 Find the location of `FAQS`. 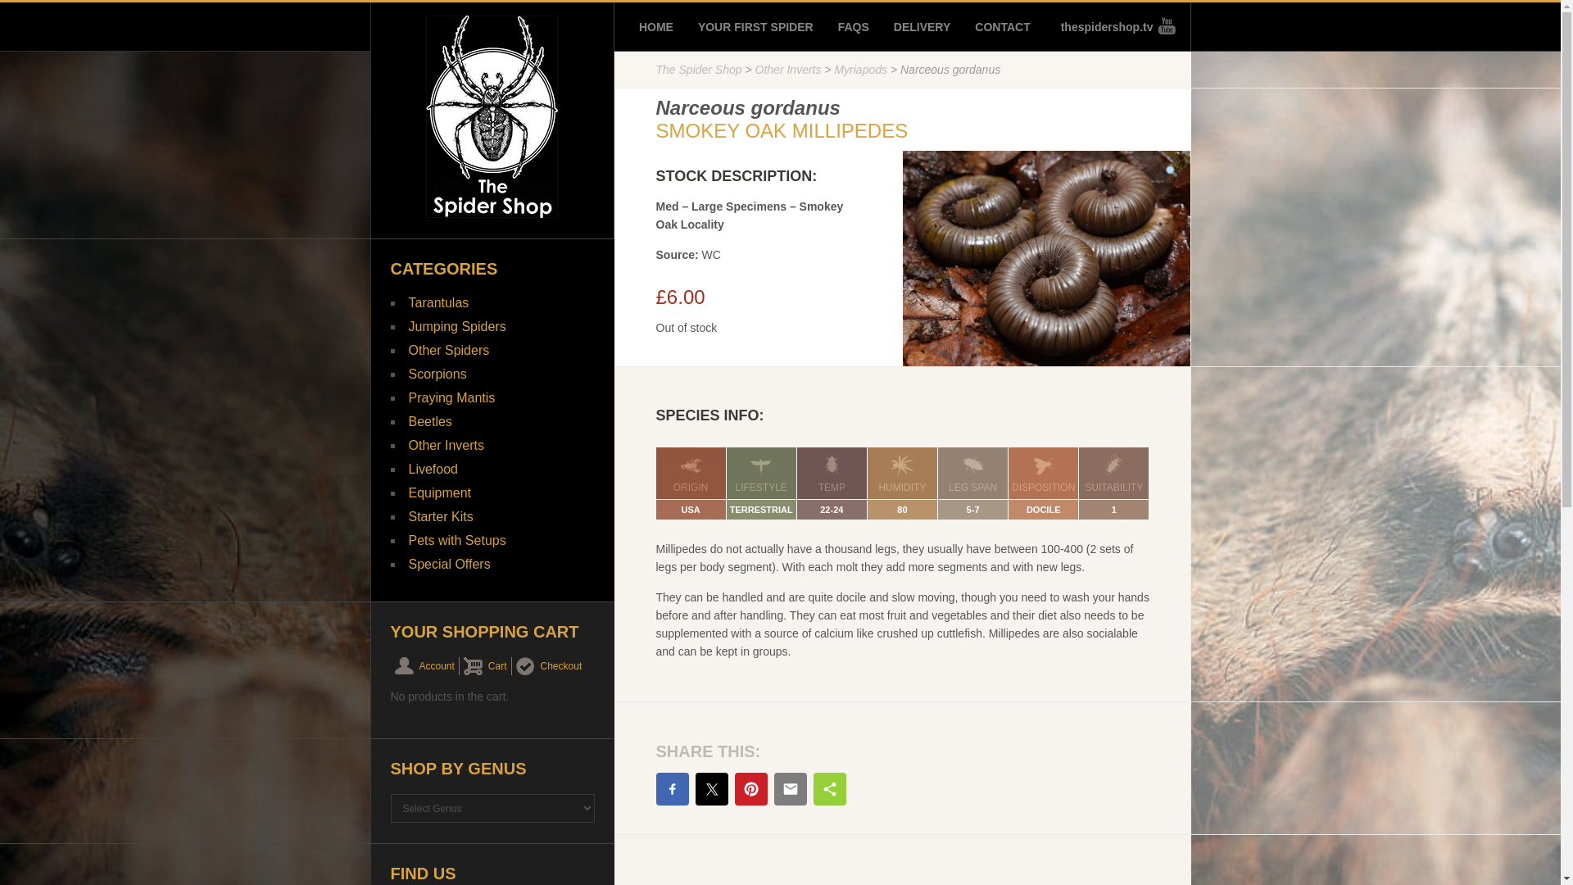

FAQS is located at coordinates (854, 26).